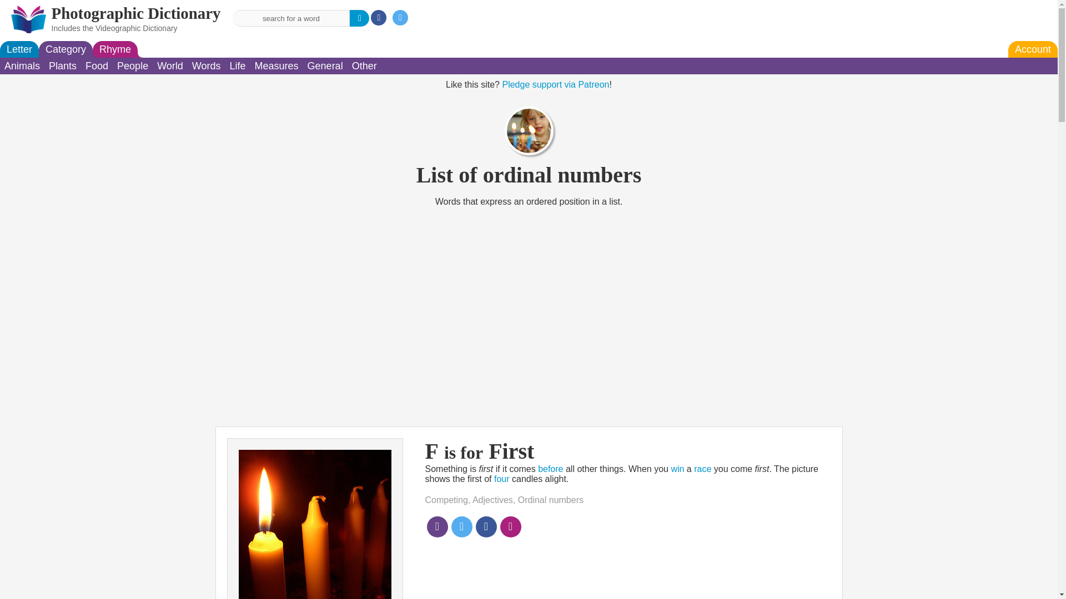  I want to click on Category, so click(66, 49).